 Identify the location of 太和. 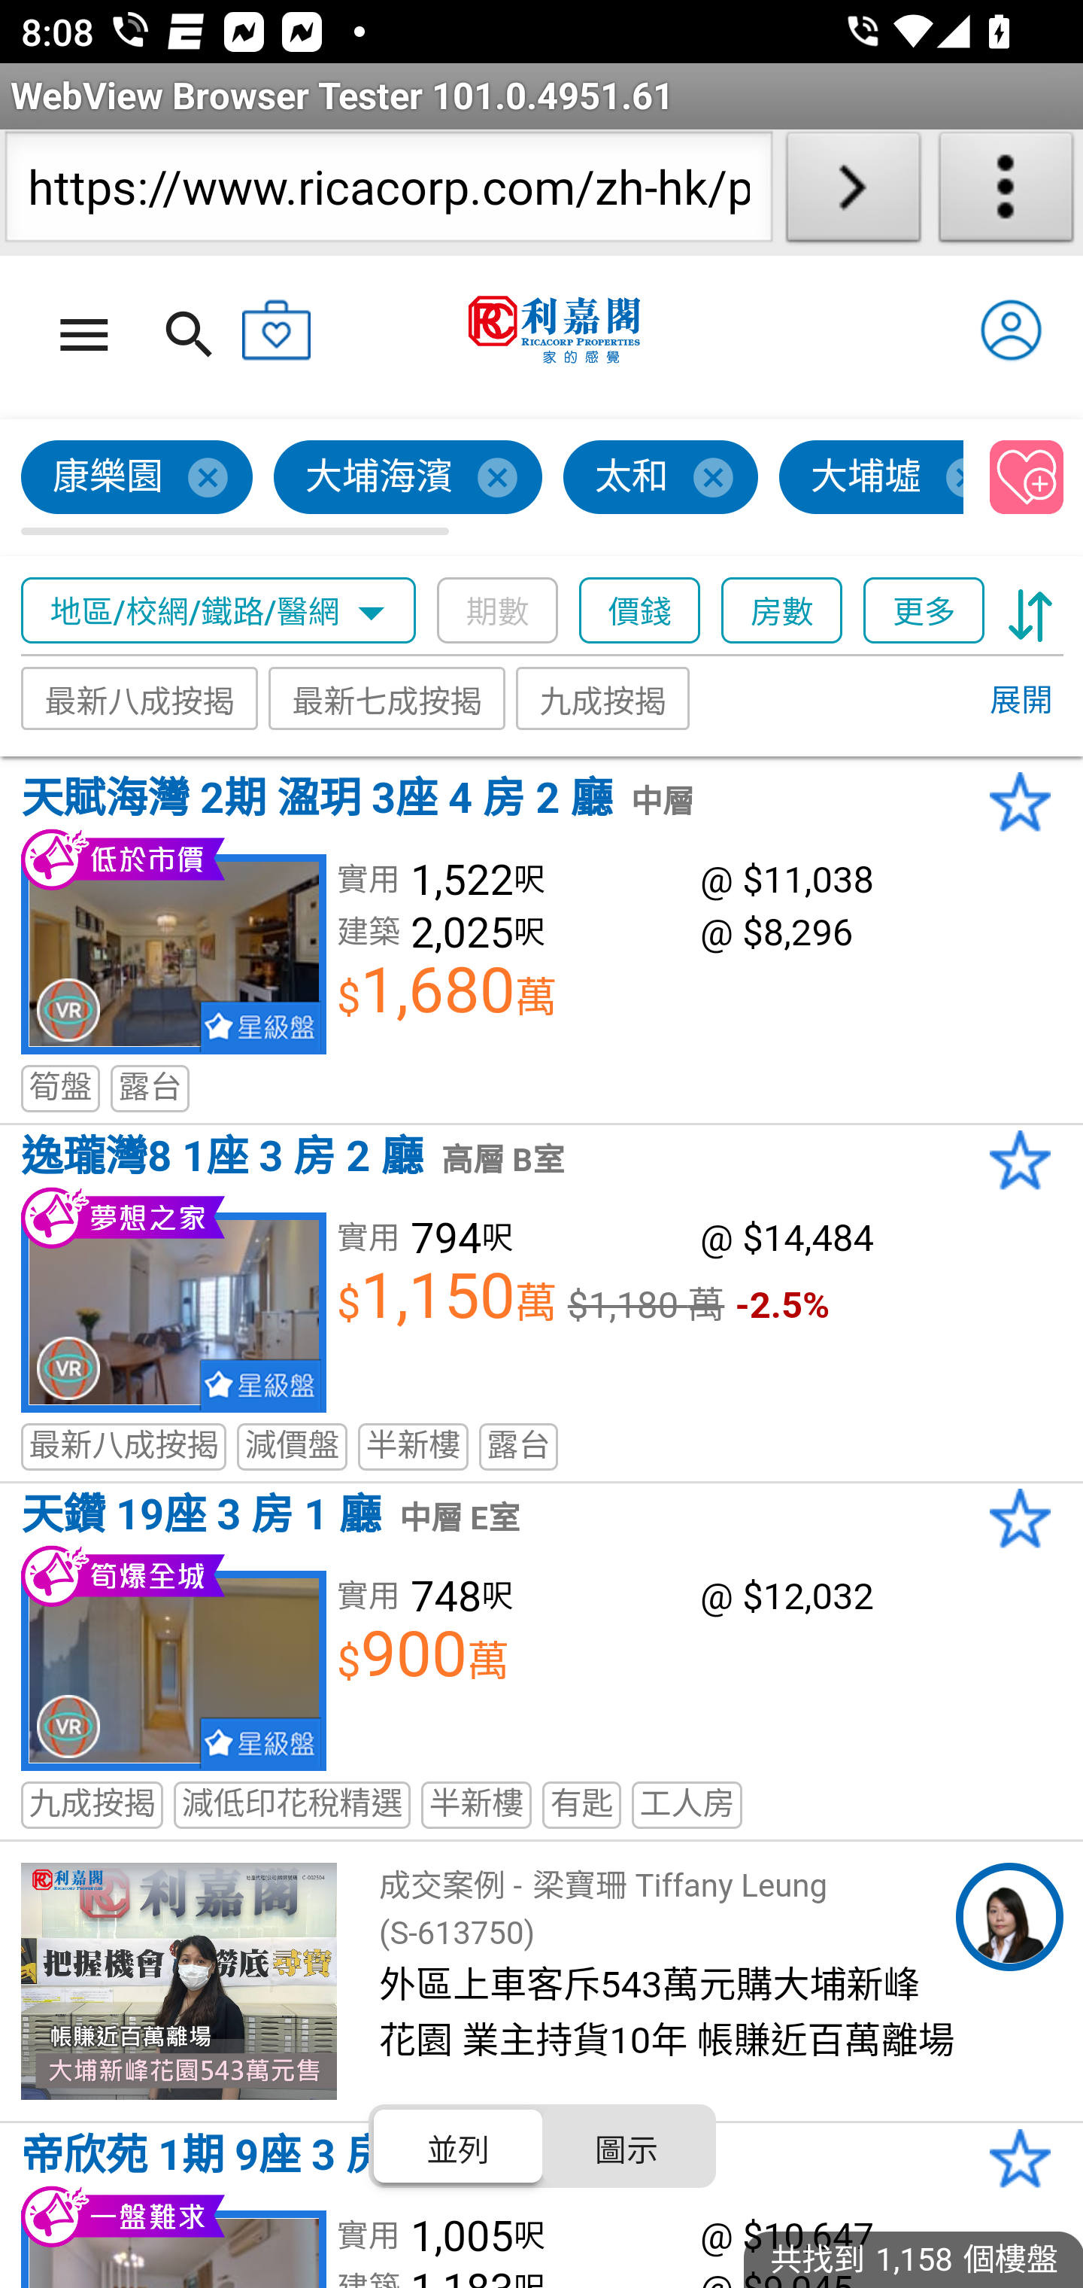
(661, 478).